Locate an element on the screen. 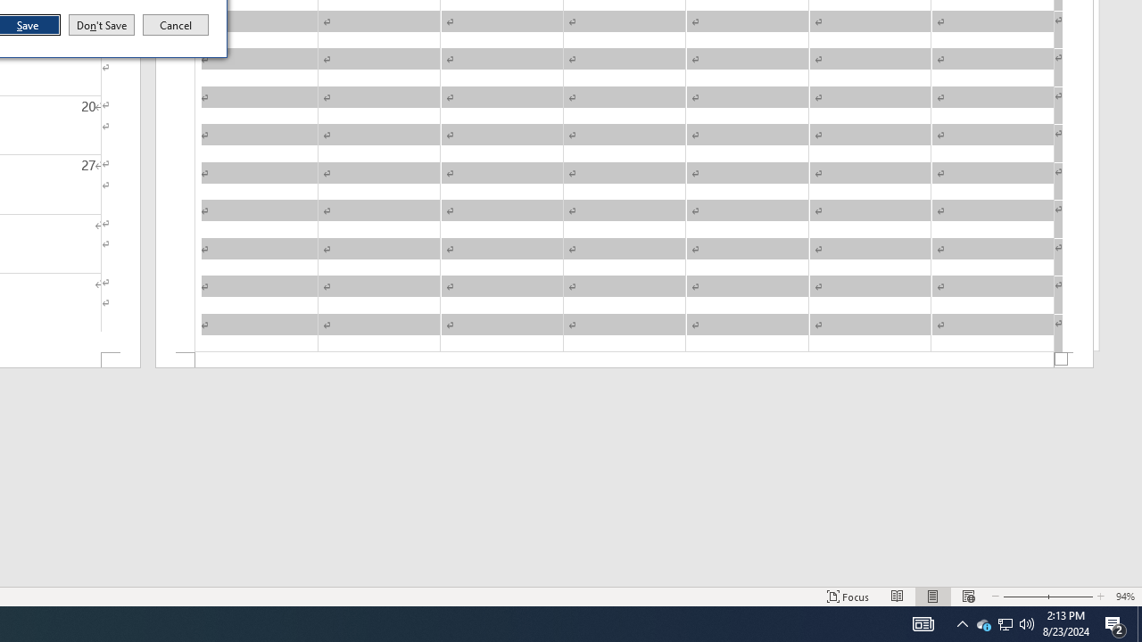 The width and height of the screenshot is (1142, 642). Notification Chevron is located at coordinates (962, 624).